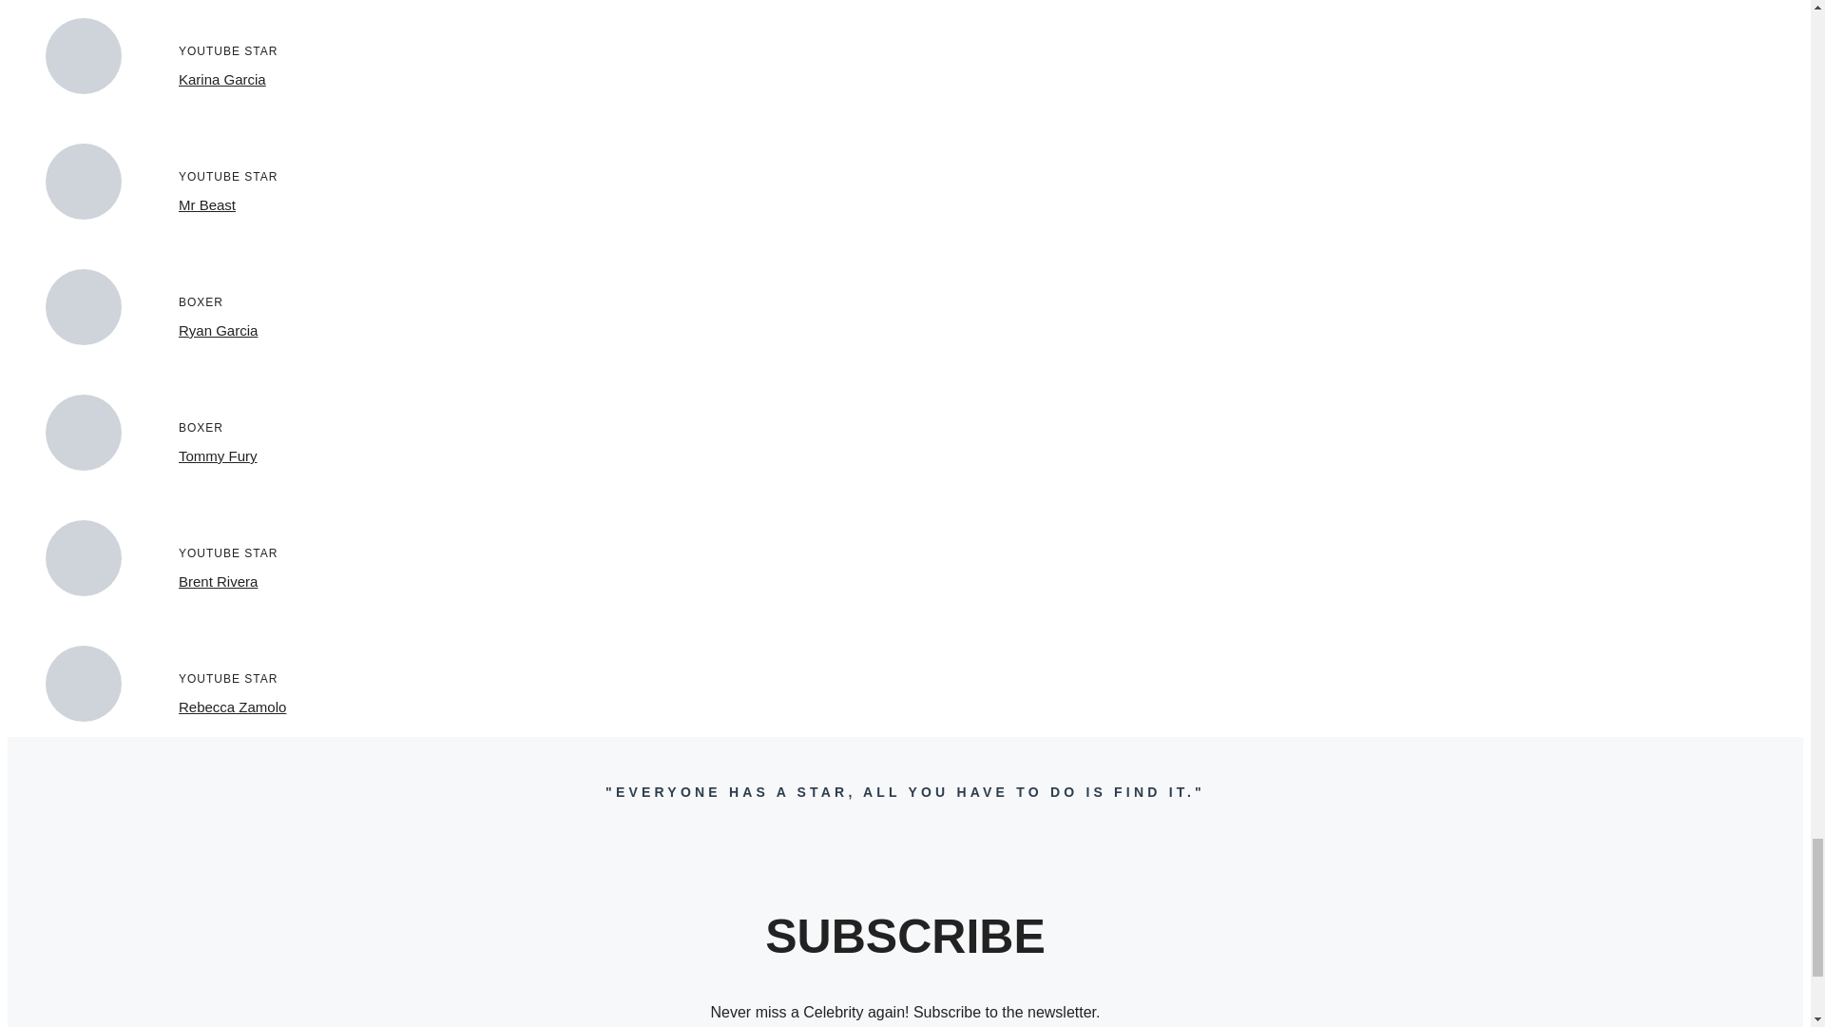 The height and width of the screenshot is (1027, 1825). I want to click on Ryan Garcia, so click(218, 331).